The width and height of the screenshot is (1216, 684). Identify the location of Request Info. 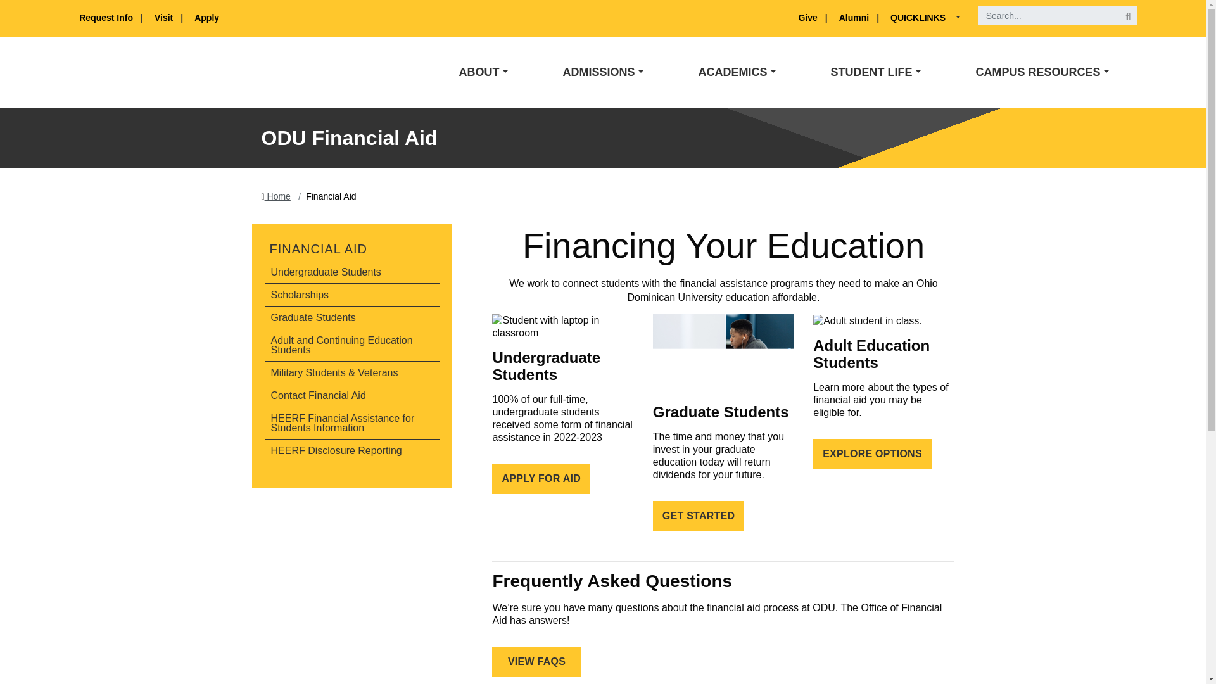
(106, 18).